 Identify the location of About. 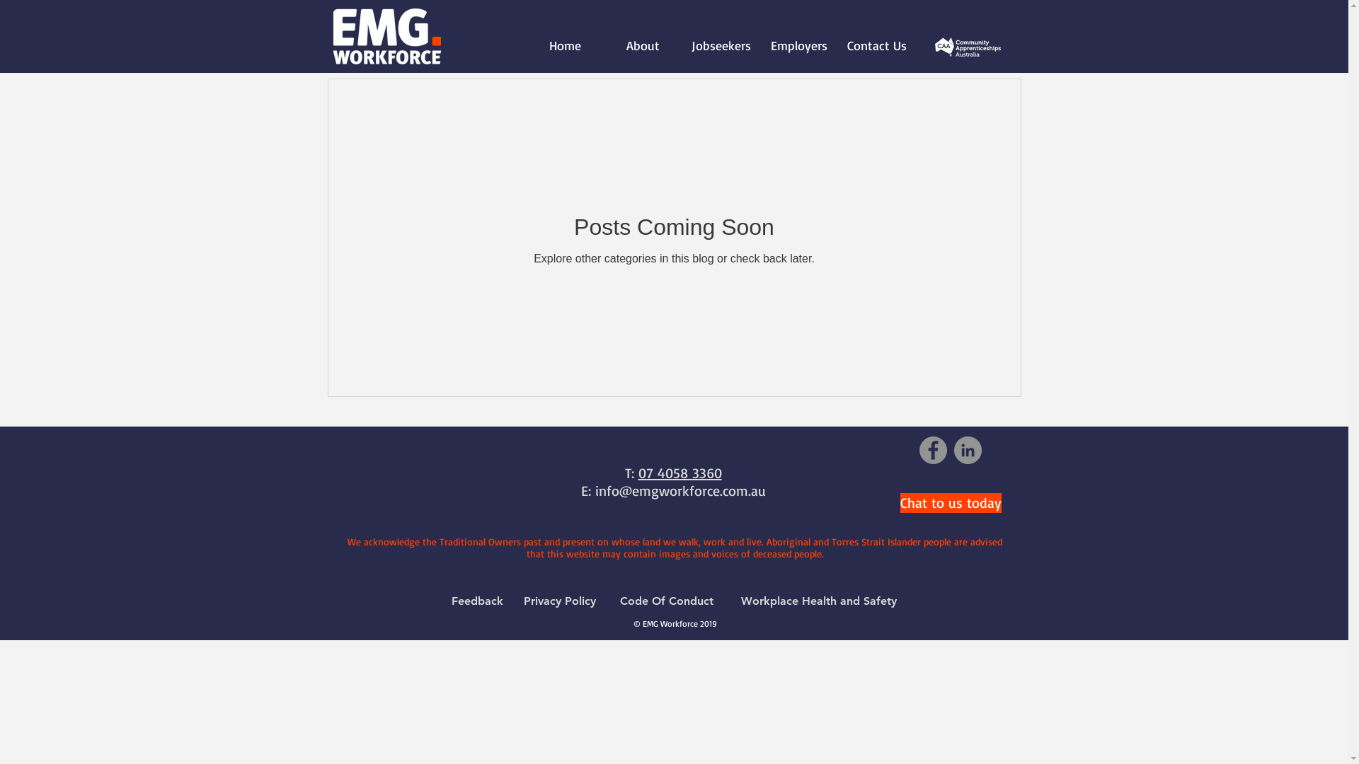
(643, 45).